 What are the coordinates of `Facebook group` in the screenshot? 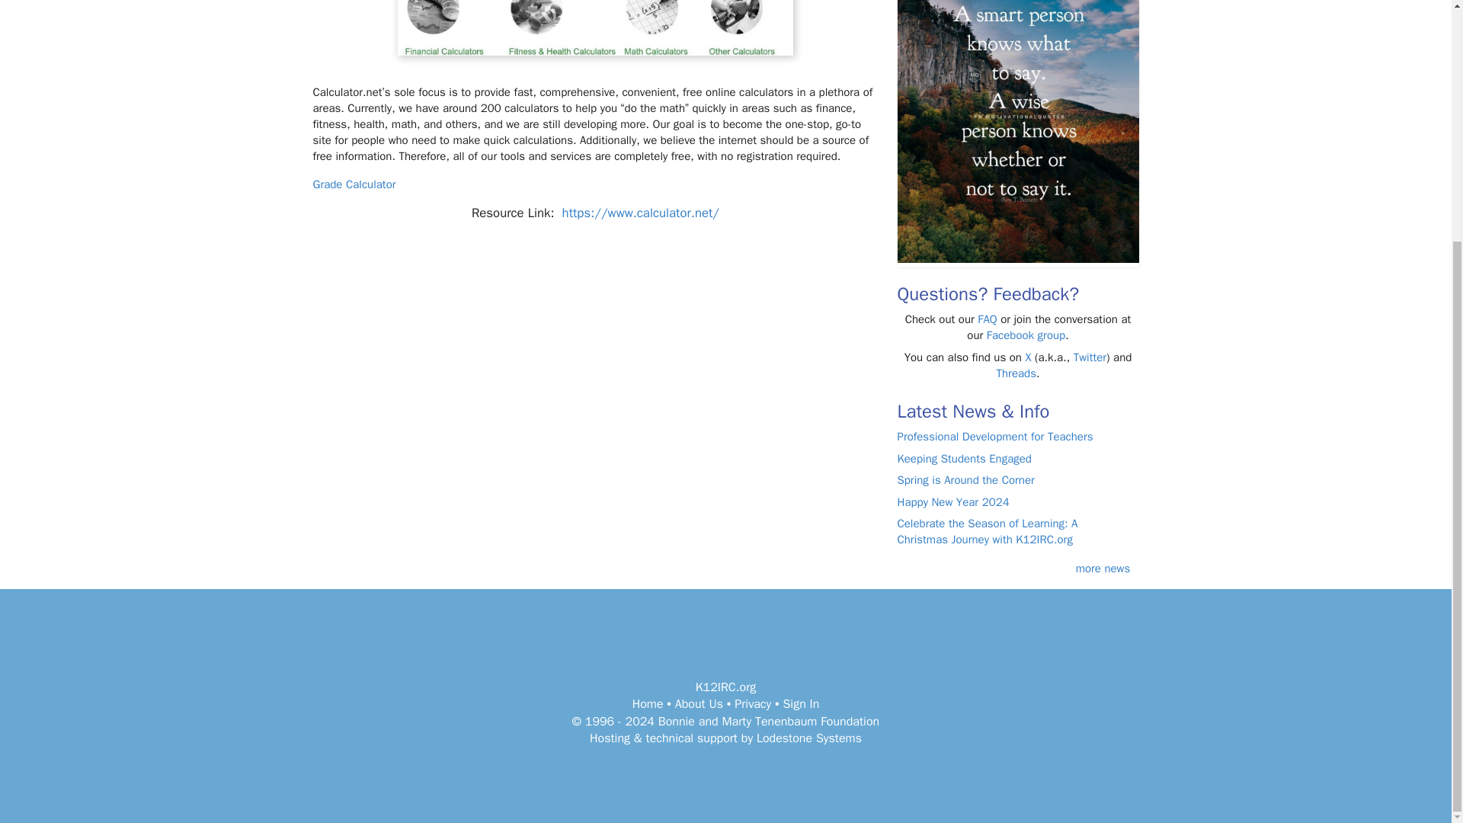 It's located at (1026, 335).